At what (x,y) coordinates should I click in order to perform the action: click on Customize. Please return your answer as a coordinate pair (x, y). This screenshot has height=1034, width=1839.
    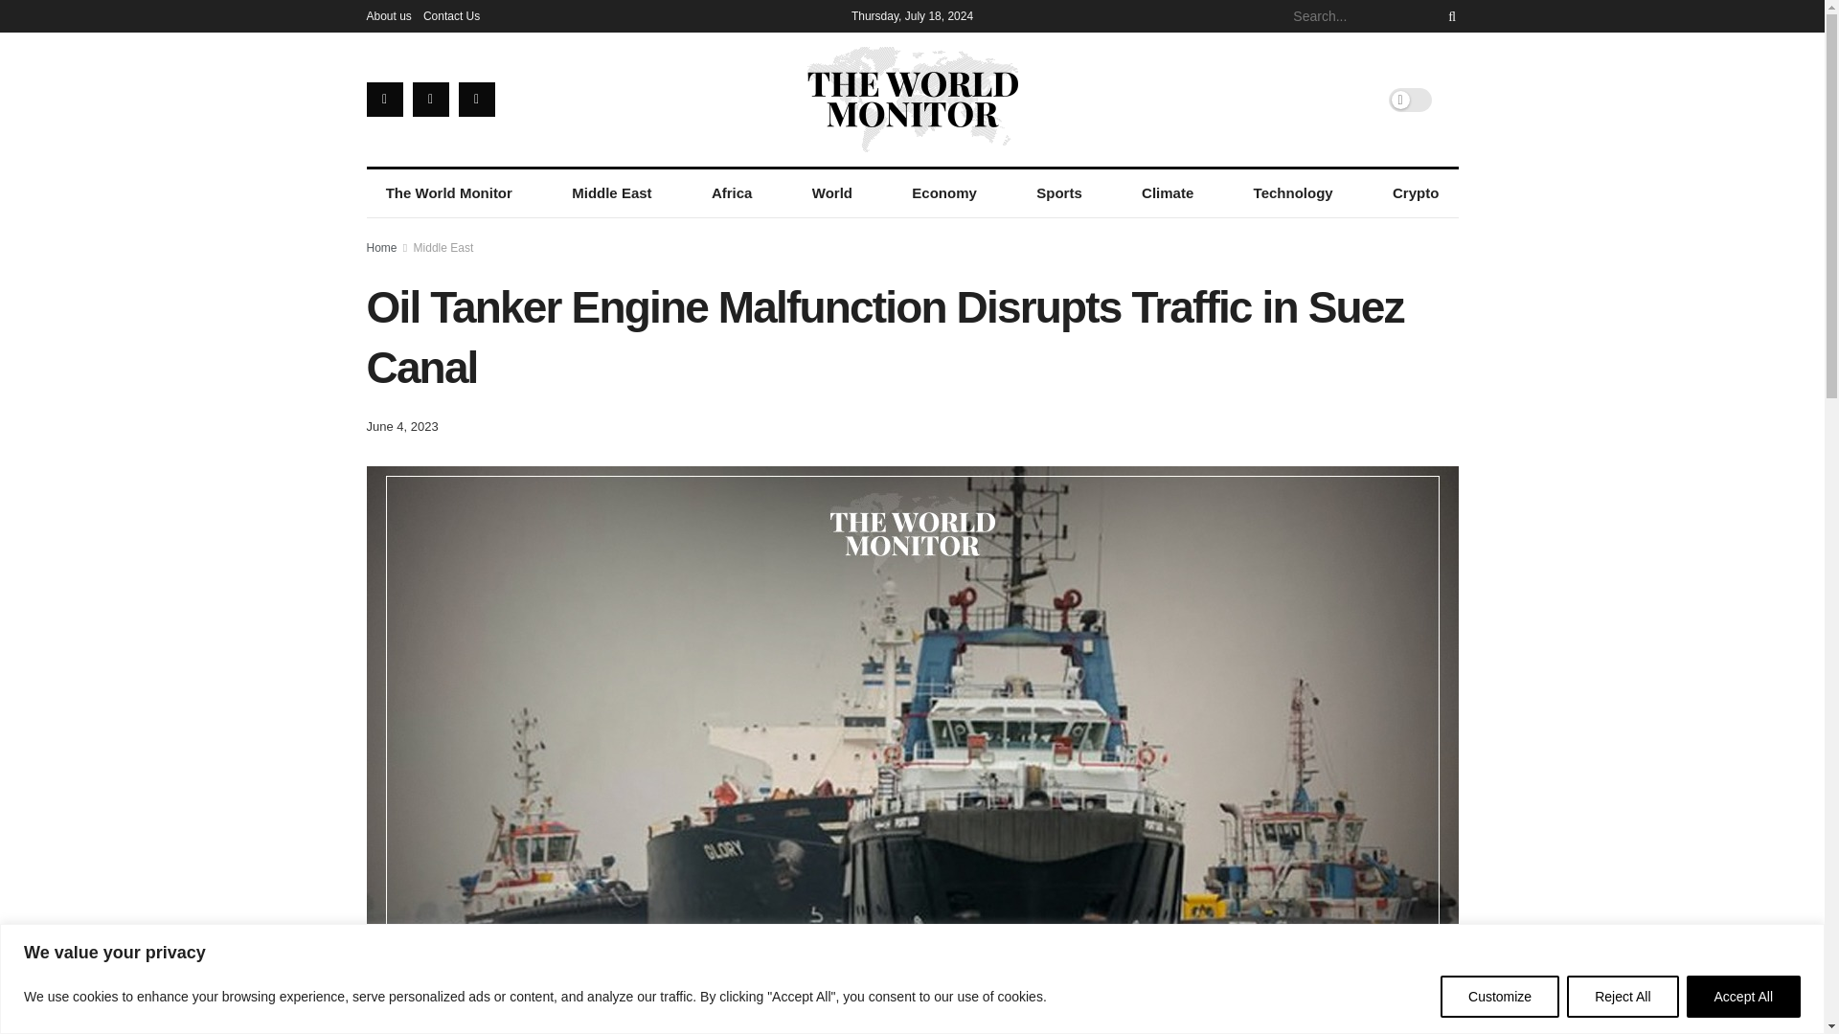
    Looking at the image, I should click on (1500, 996).